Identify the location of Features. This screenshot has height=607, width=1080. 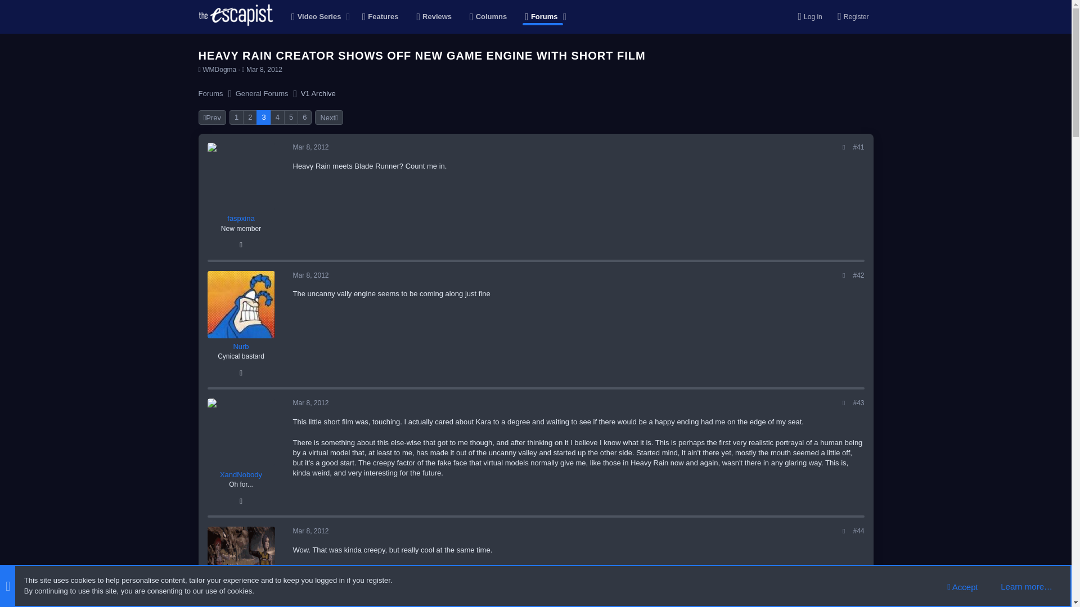
(380, 17).